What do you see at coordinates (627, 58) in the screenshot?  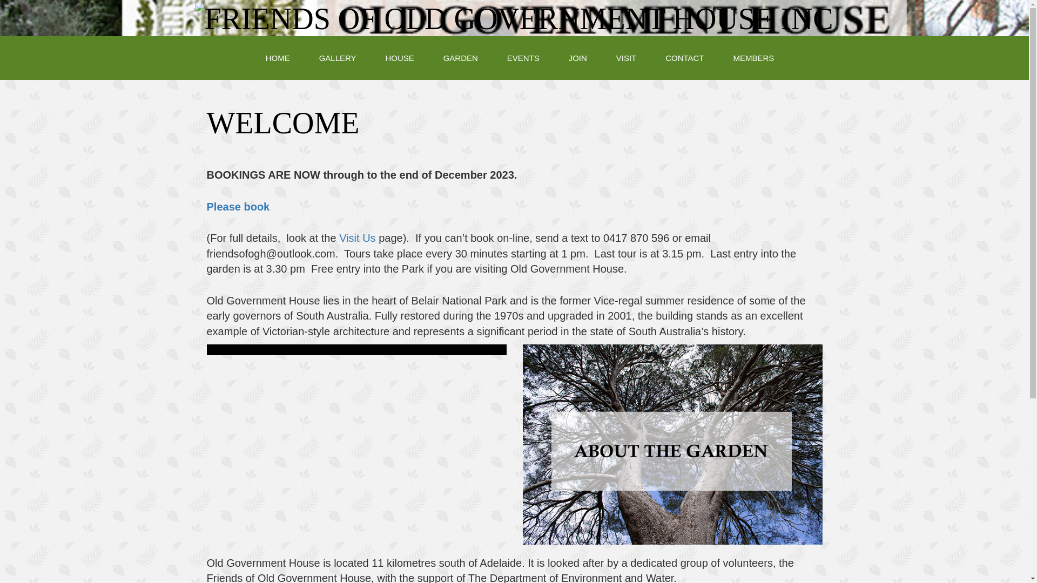 I see `VISIT` at bounding box center [627, 58].